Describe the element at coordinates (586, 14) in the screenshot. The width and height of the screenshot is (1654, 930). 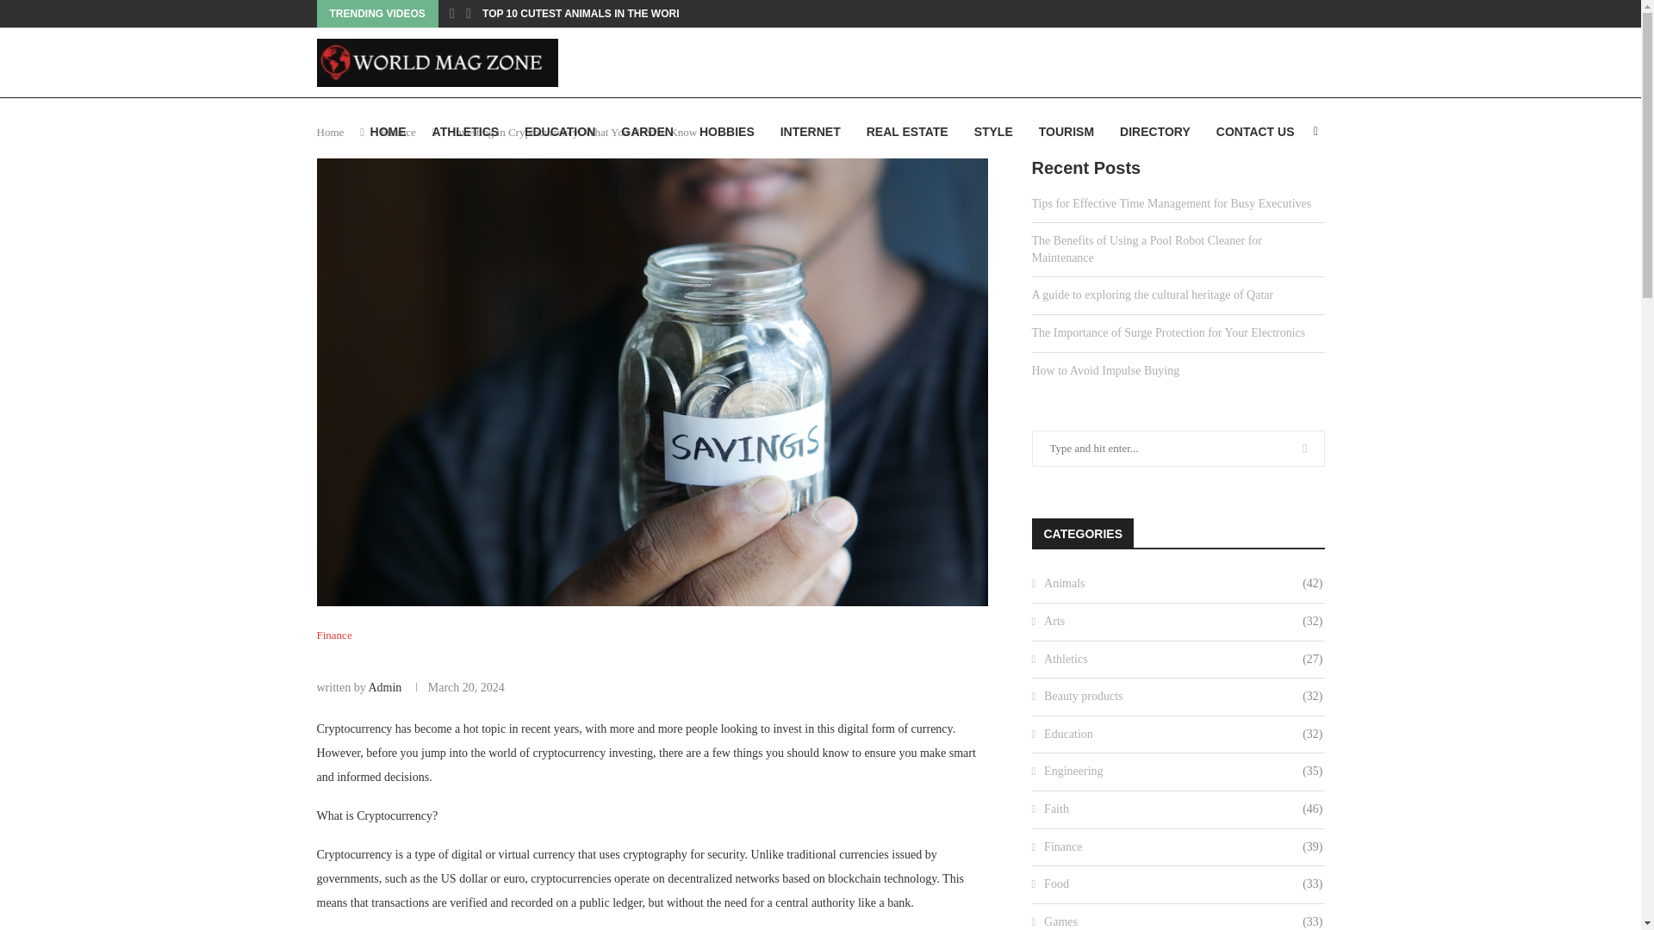
I see `TOP 10 CUTEST ANIMALS IN THE WORLD` at that location.